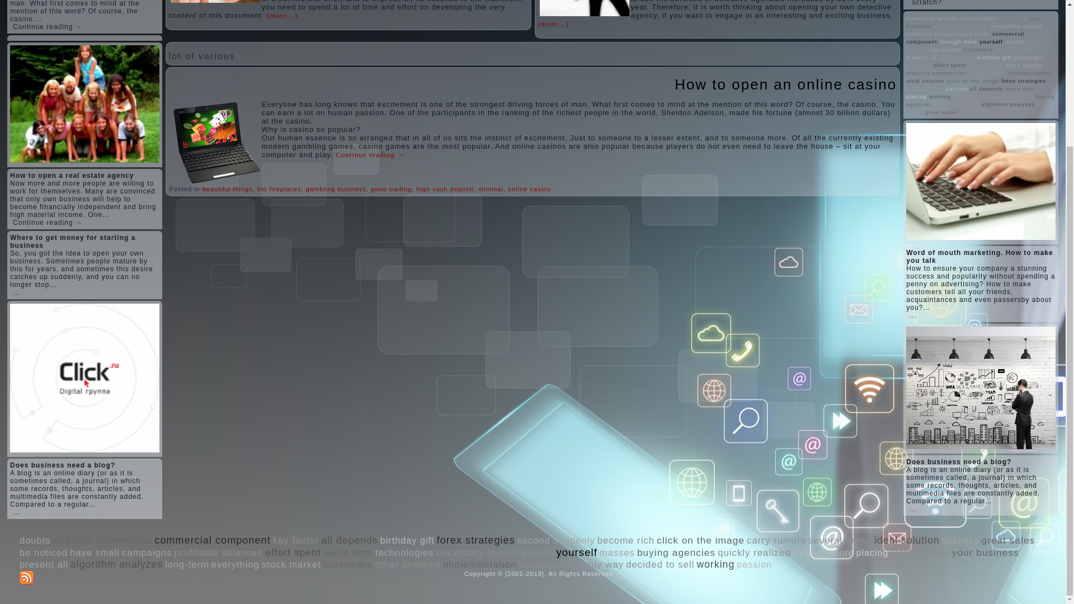 Image resolution: width=1074 pixels, height=604 pixels. Describe the element at coordinates (17, 292) in the screenshot. I see `...` at that location.